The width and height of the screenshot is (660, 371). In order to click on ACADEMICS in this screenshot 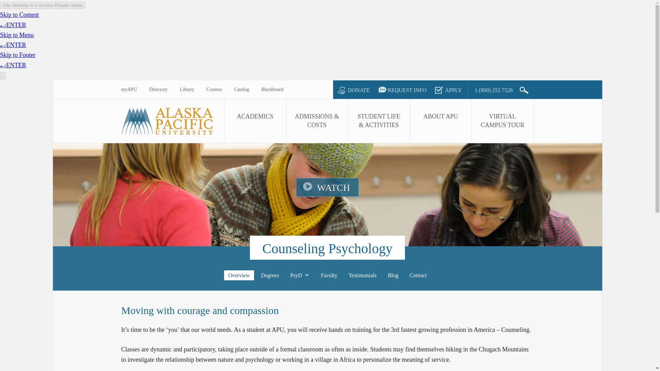, I will do `click(255, 121)`.